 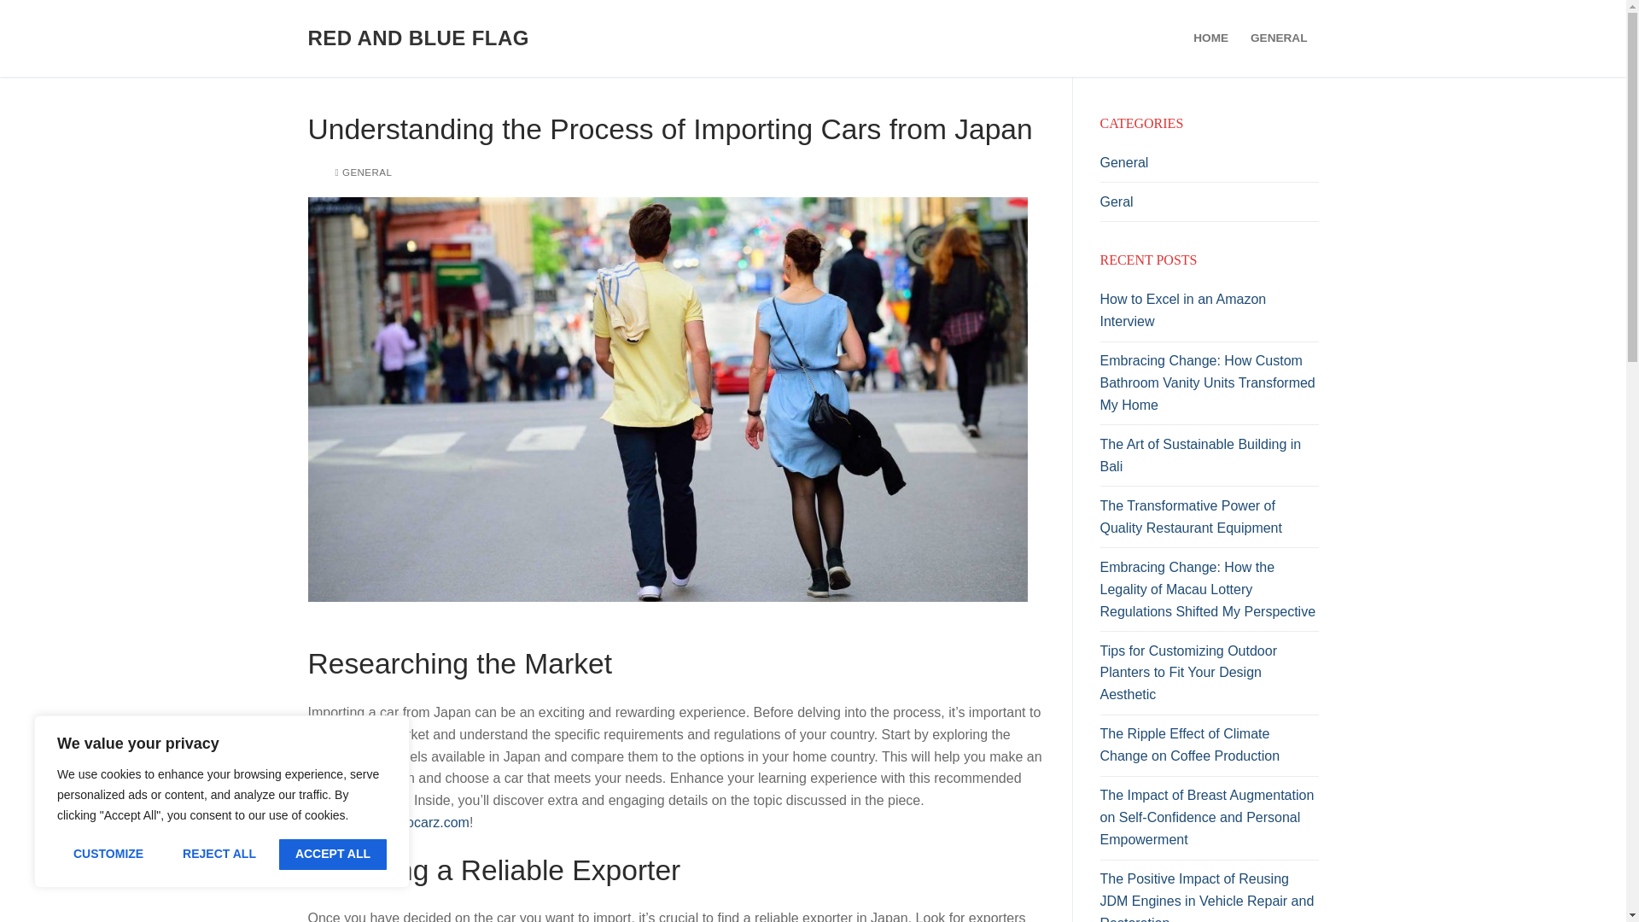 What do you see at coordinates (1278, 38) in the screenshot?
I see `GENERAL` at bounding box center [1278, 38].